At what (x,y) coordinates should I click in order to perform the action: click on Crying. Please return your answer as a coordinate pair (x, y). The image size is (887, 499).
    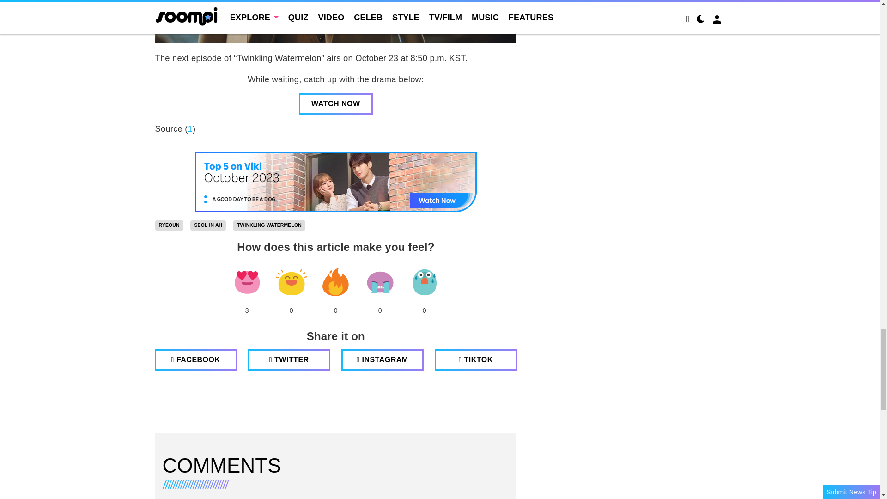
    Looking at the image, I should click on (380, 282).